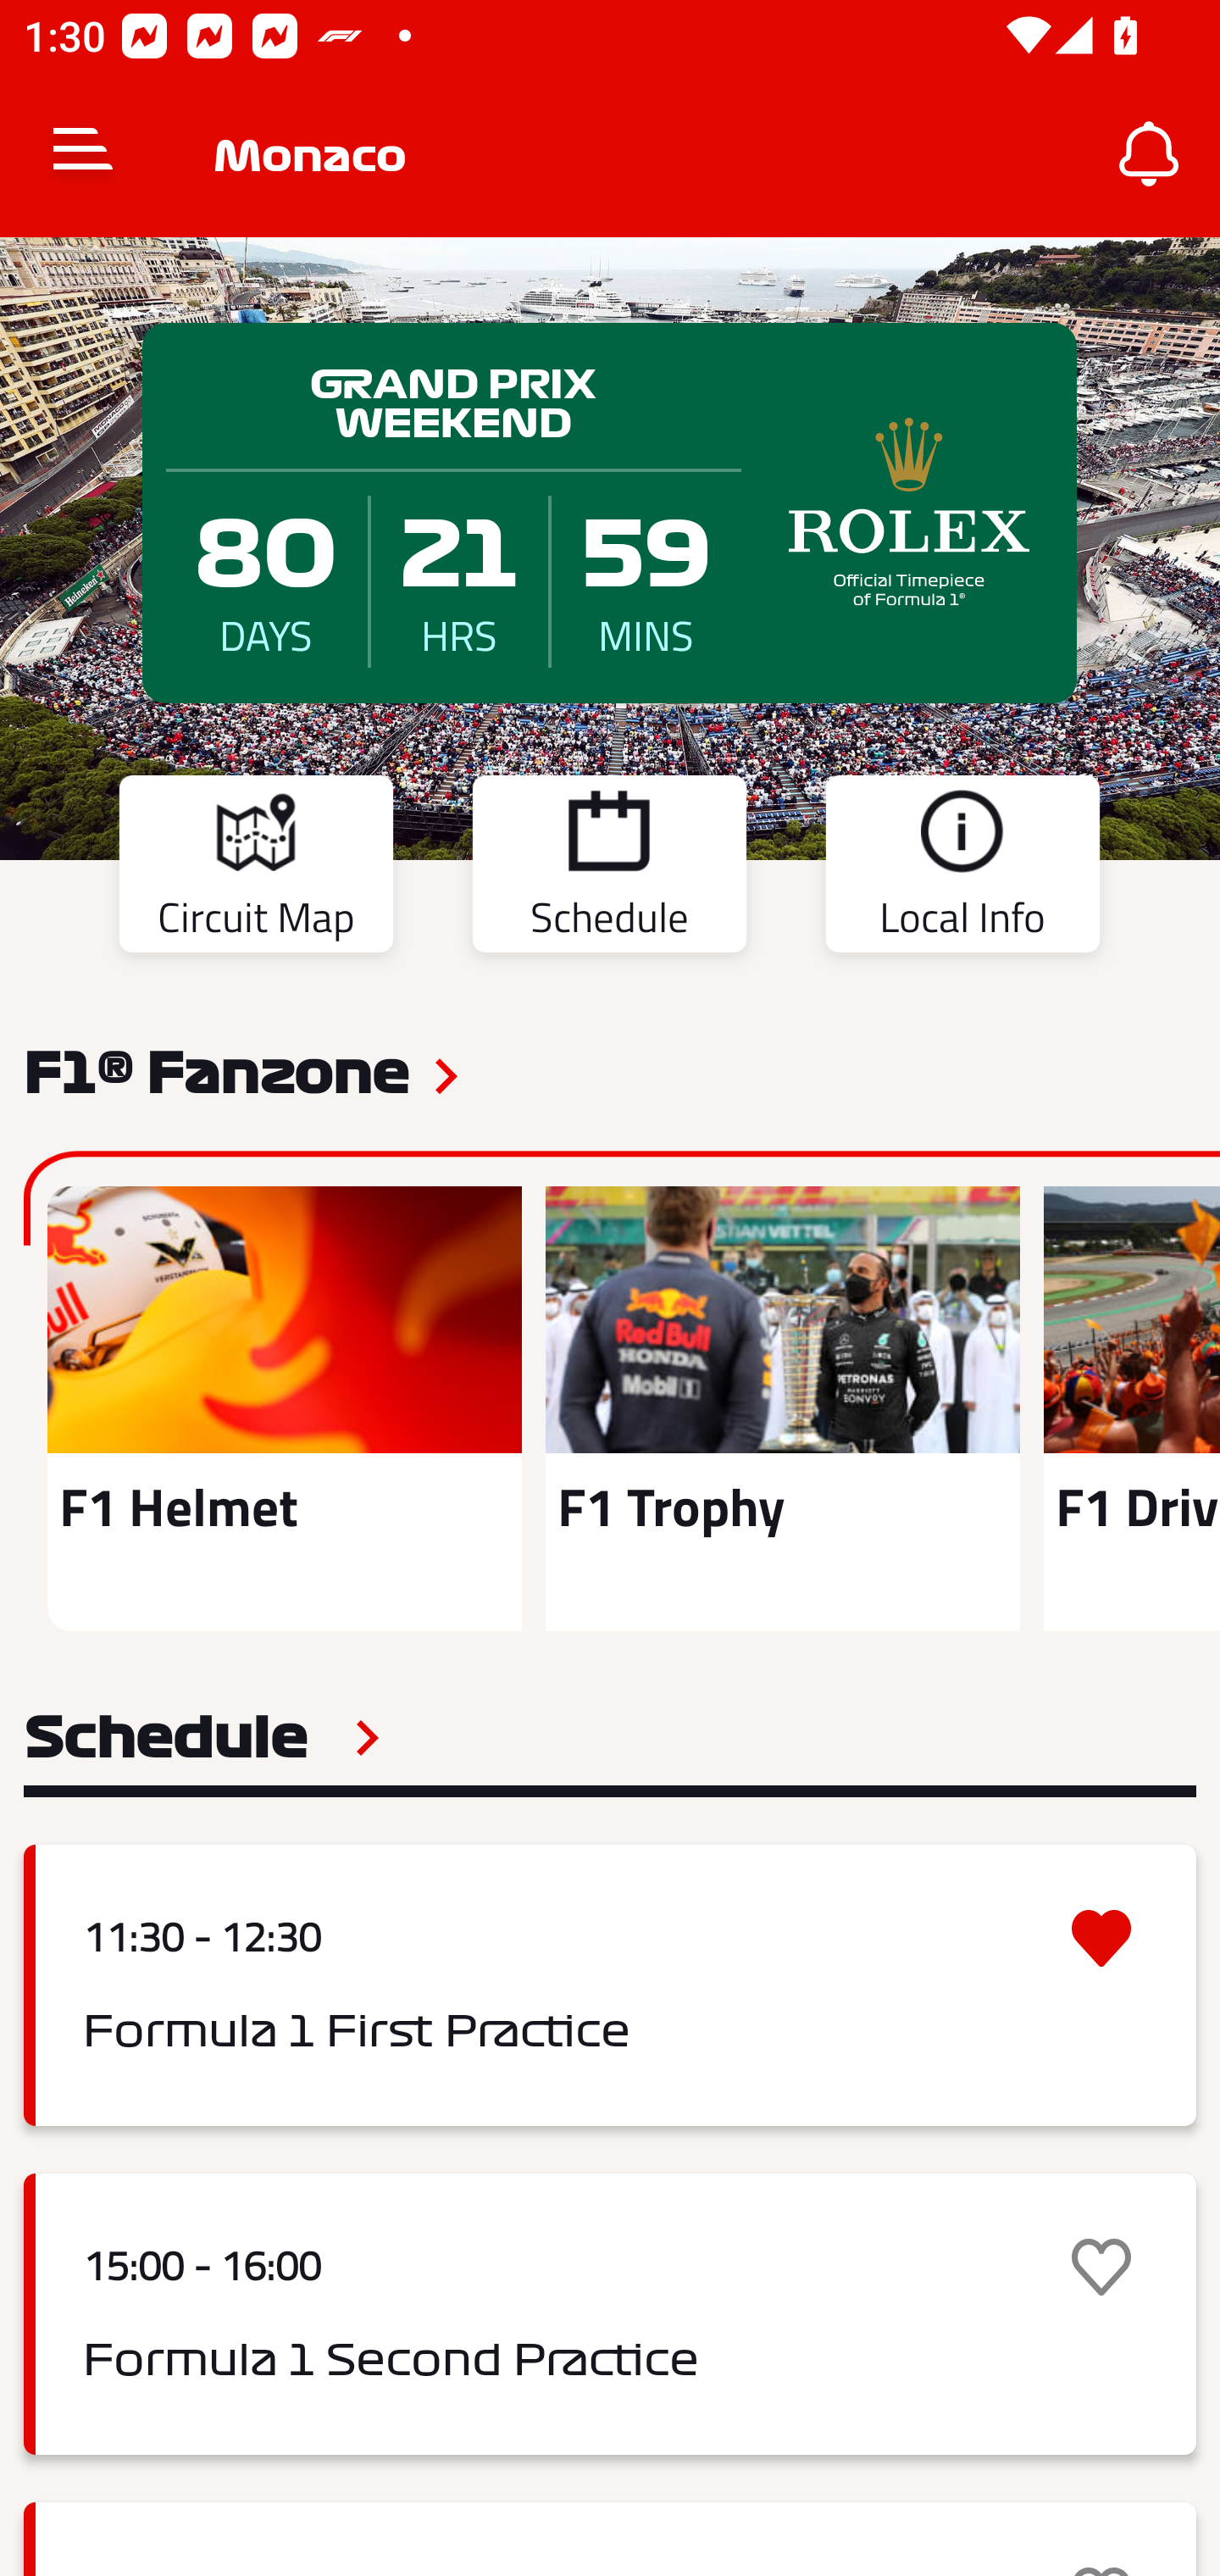 The width and height of the screenshot is (1220, 2576). What do you see at coordinates (83, 154) in the screenshot?
I see `Navigate up` at bounding box center [83, 154].